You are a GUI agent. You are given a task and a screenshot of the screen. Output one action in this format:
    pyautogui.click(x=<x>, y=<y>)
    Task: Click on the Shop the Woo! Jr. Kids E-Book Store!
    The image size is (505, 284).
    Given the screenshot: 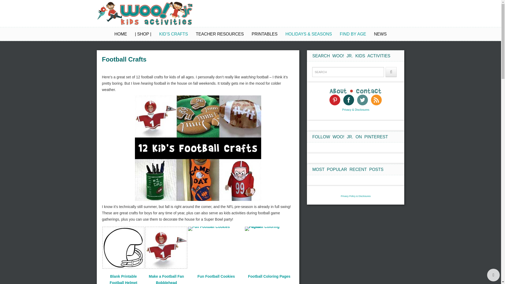 What is the action you would take?
    pyautogui.click(x=143, y=34)
    